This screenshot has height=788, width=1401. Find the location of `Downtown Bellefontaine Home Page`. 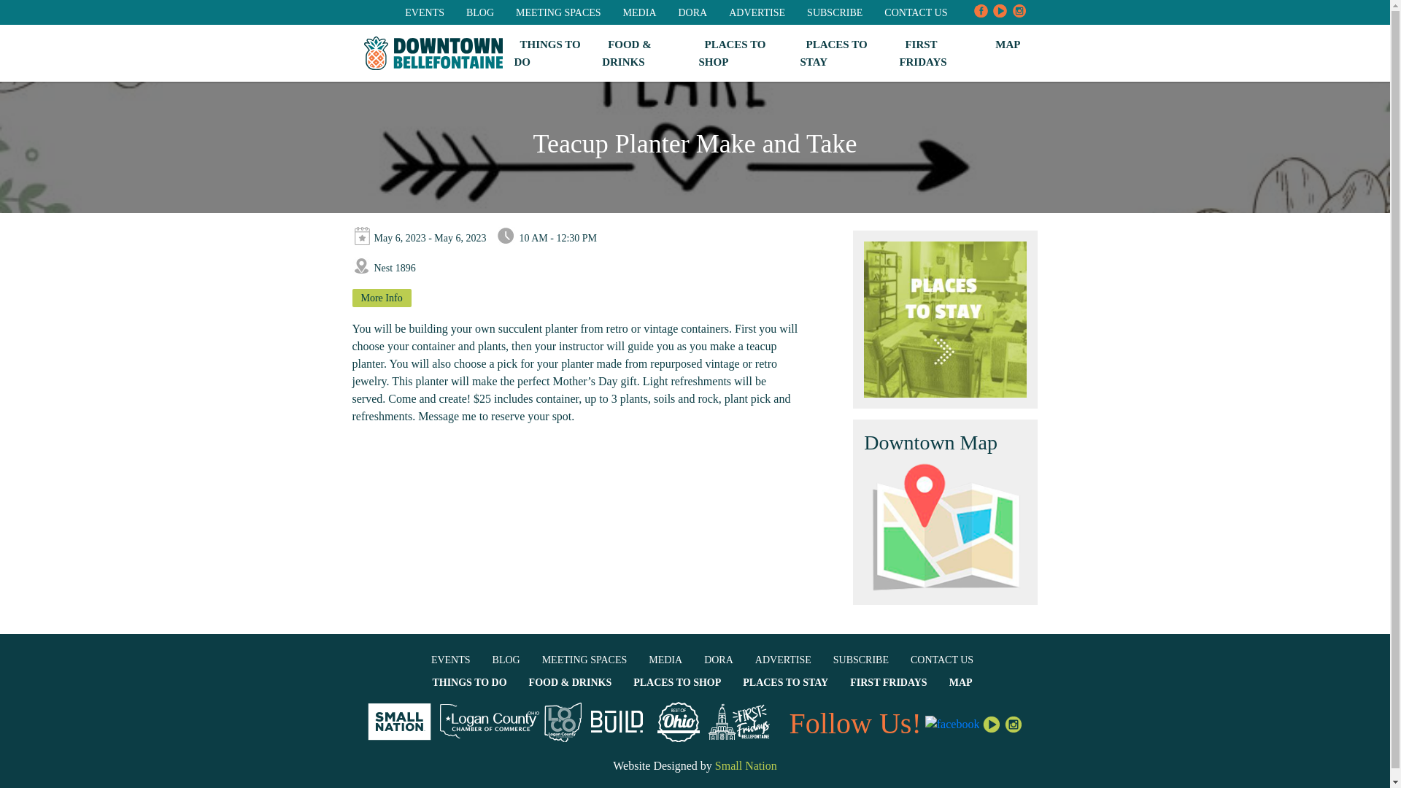

Downtown Bellefontaine Home Page is located at coordinates (432, 53).